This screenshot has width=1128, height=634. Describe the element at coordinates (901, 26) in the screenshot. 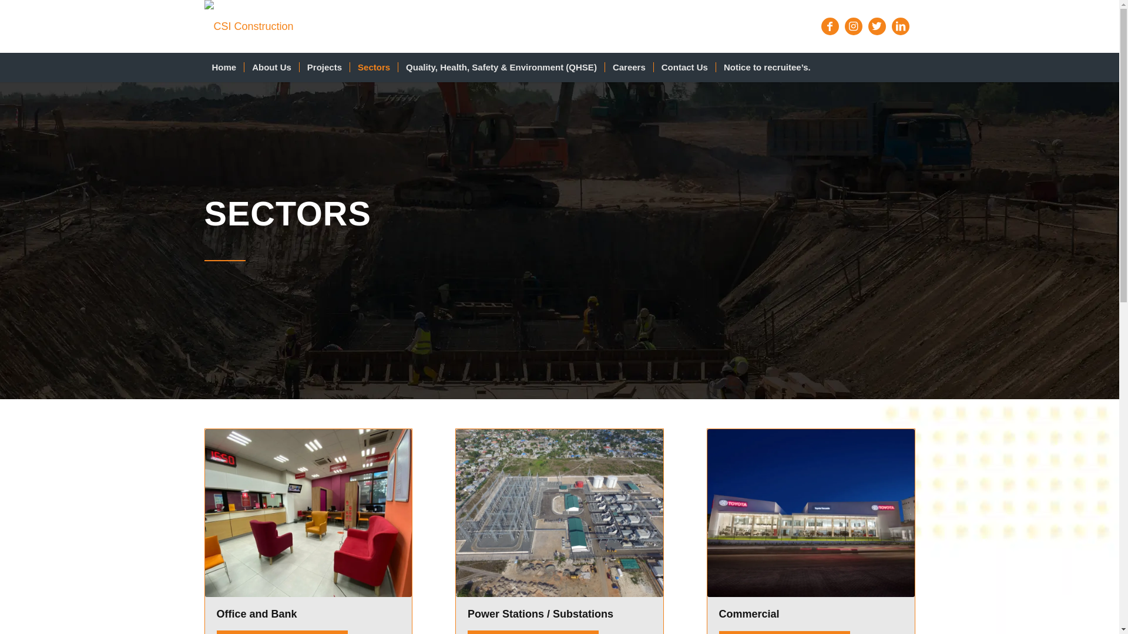

I see `LinkedIn` at that location.